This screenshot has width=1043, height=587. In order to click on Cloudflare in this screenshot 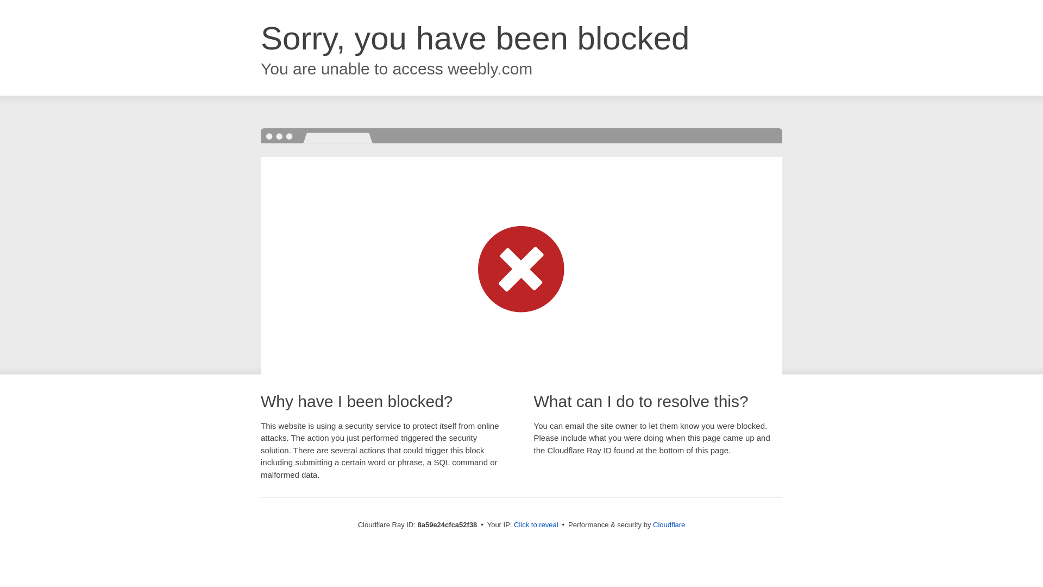, I will do `click(669, 524)`.